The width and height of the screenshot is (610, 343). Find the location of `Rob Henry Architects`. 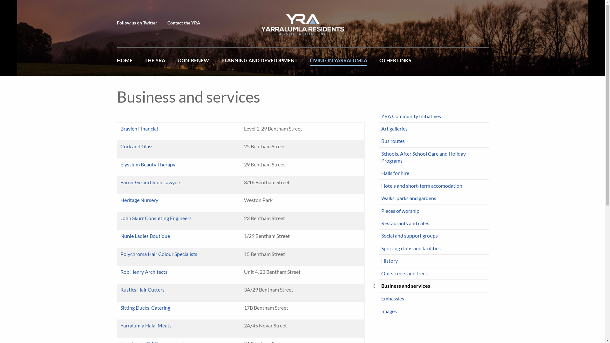

Rob Henry Architects is located at coordinates (144, 272).